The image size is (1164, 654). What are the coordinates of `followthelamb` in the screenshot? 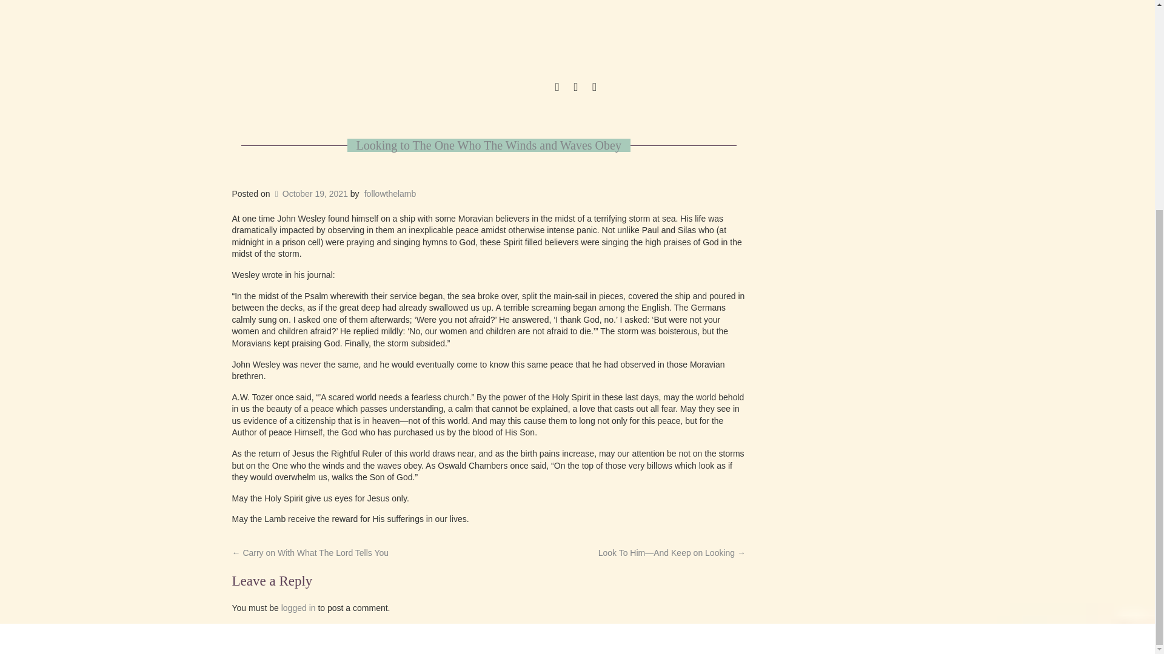 It's located at (390, 194).